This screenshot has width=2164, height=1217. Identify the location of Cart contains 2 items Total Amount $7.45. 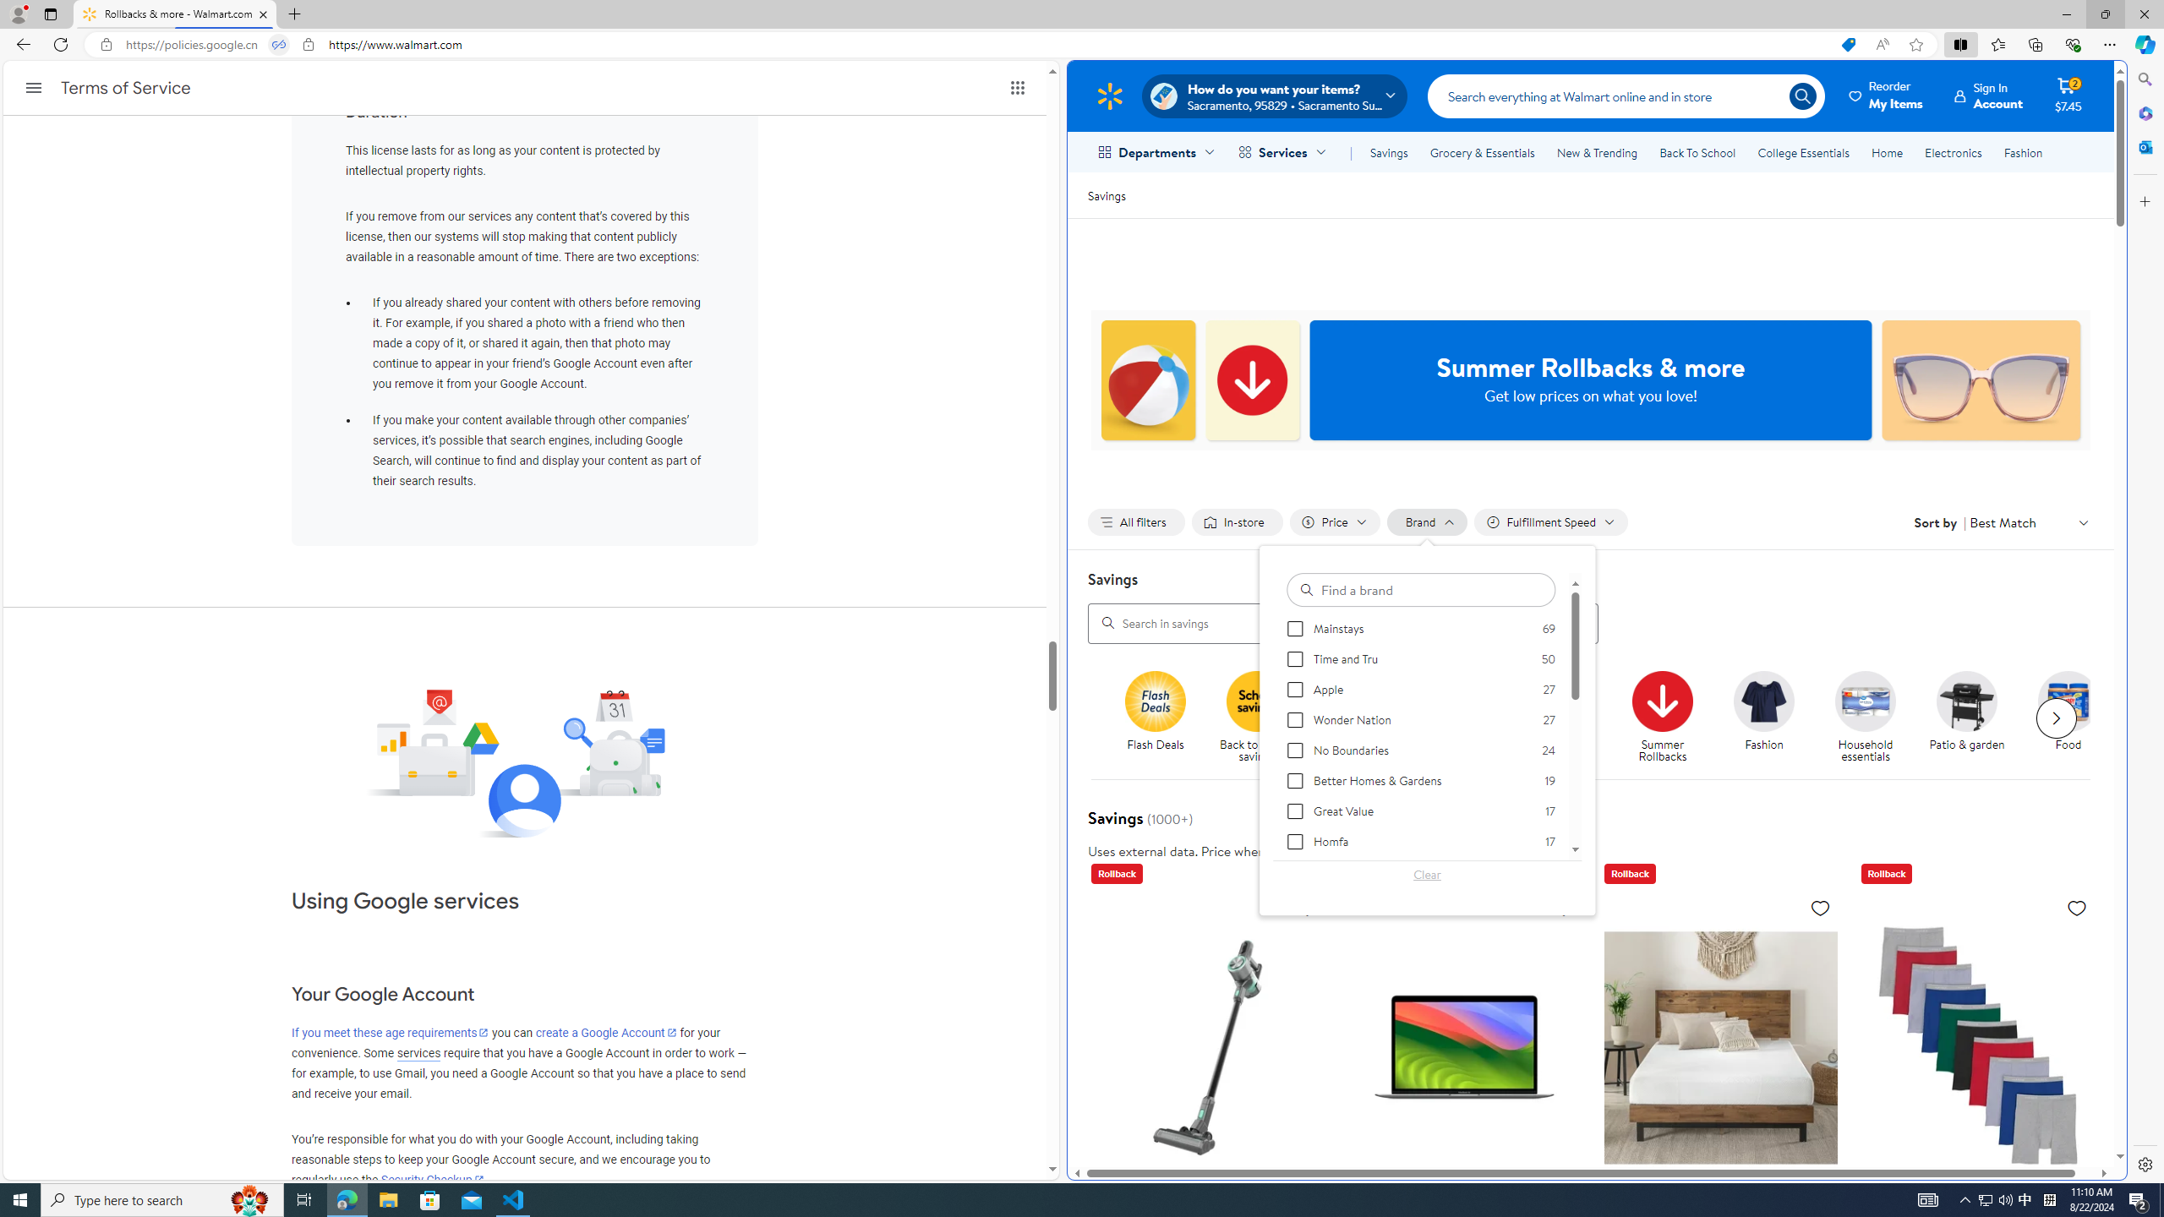
(2068, 96).